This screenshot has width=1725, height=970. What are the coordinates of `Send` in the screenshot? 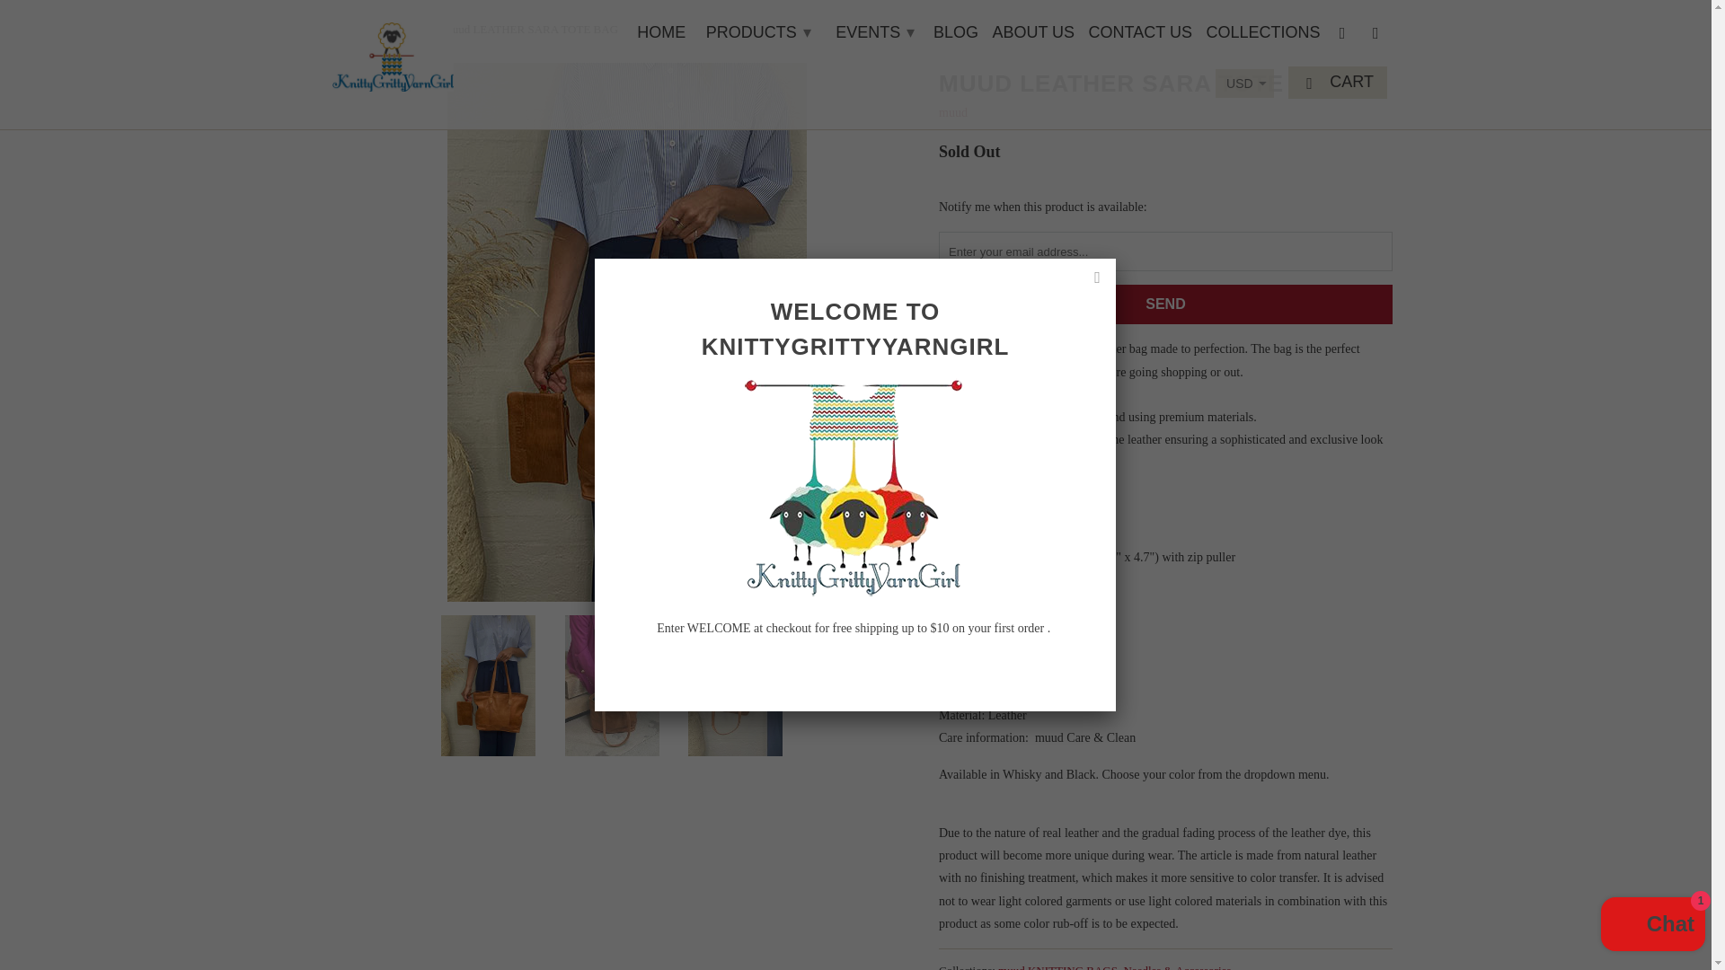 It's located at (1164, 304).